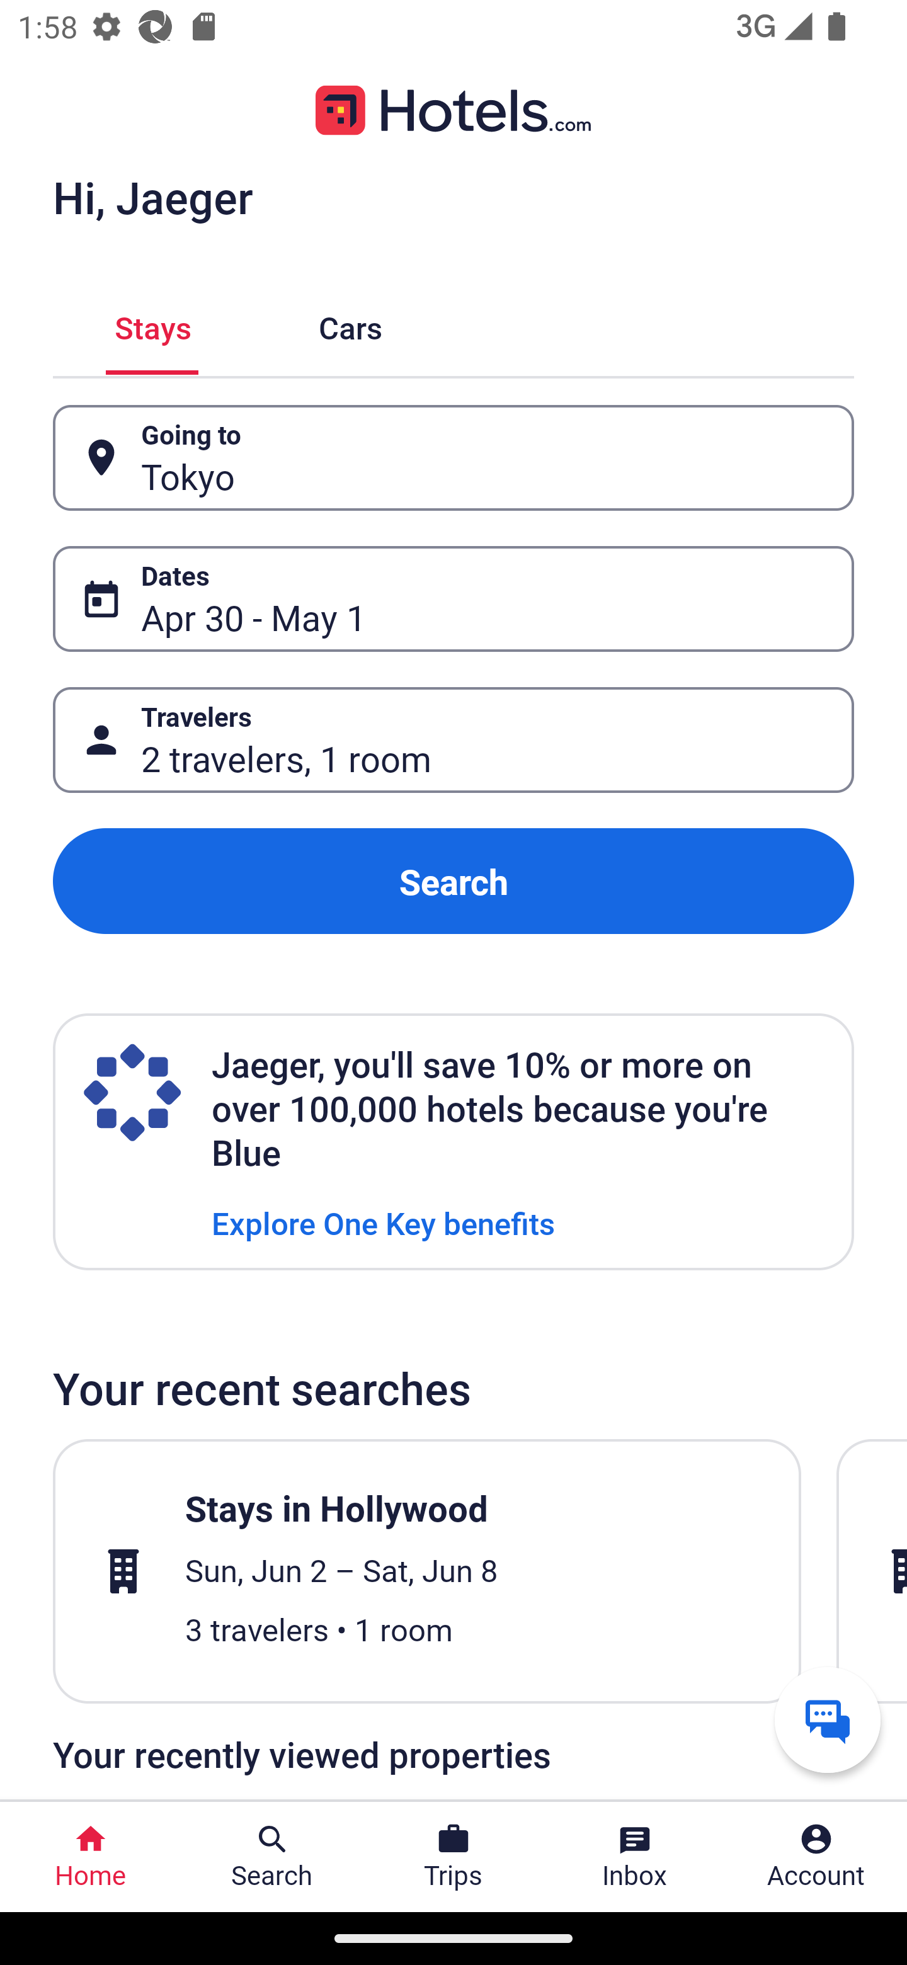  I want to click on Account Profile. Button, so click(816, 1857).